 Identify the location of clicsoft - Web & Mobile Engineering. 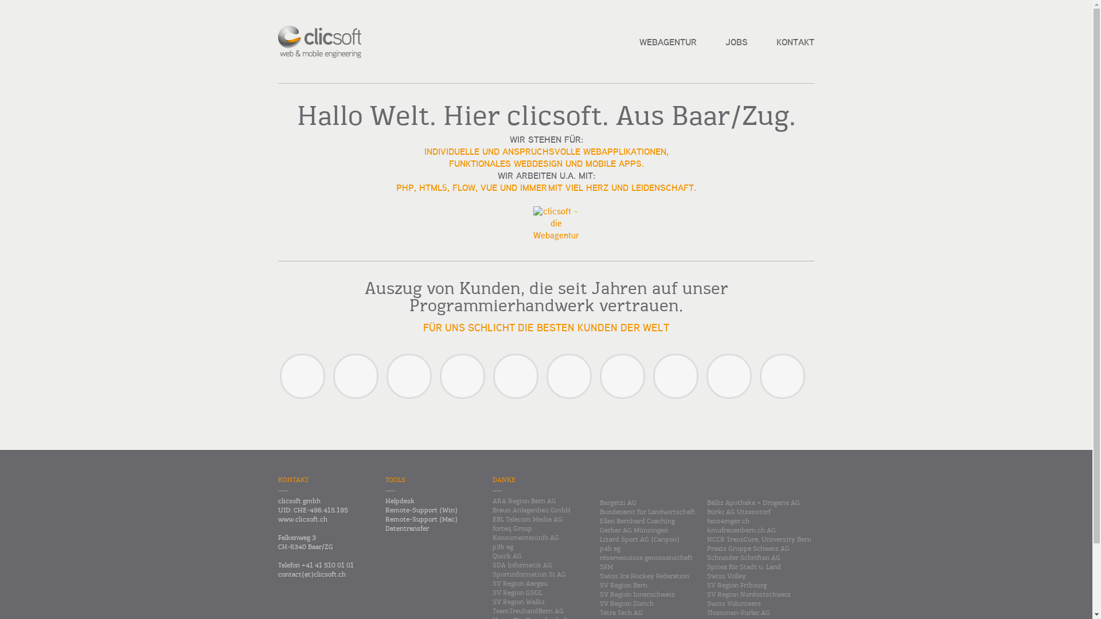
(320, 42).